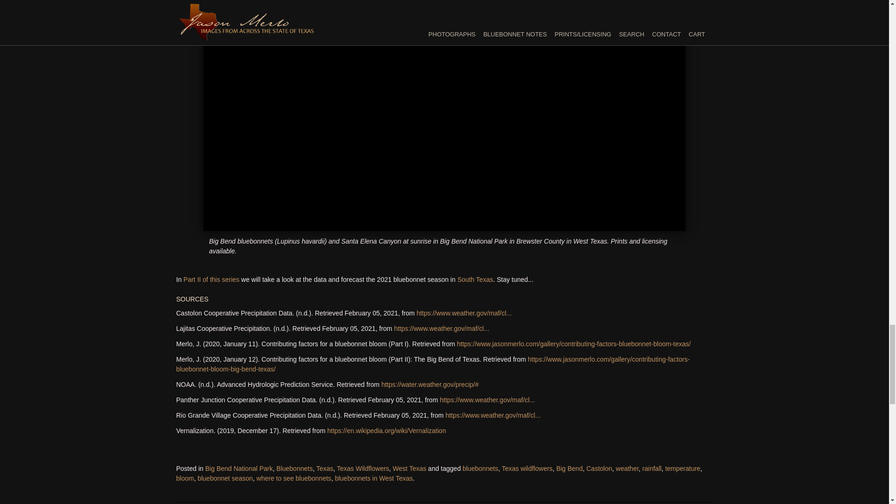  I want to click on Bluebonnets, so click(294, 468).